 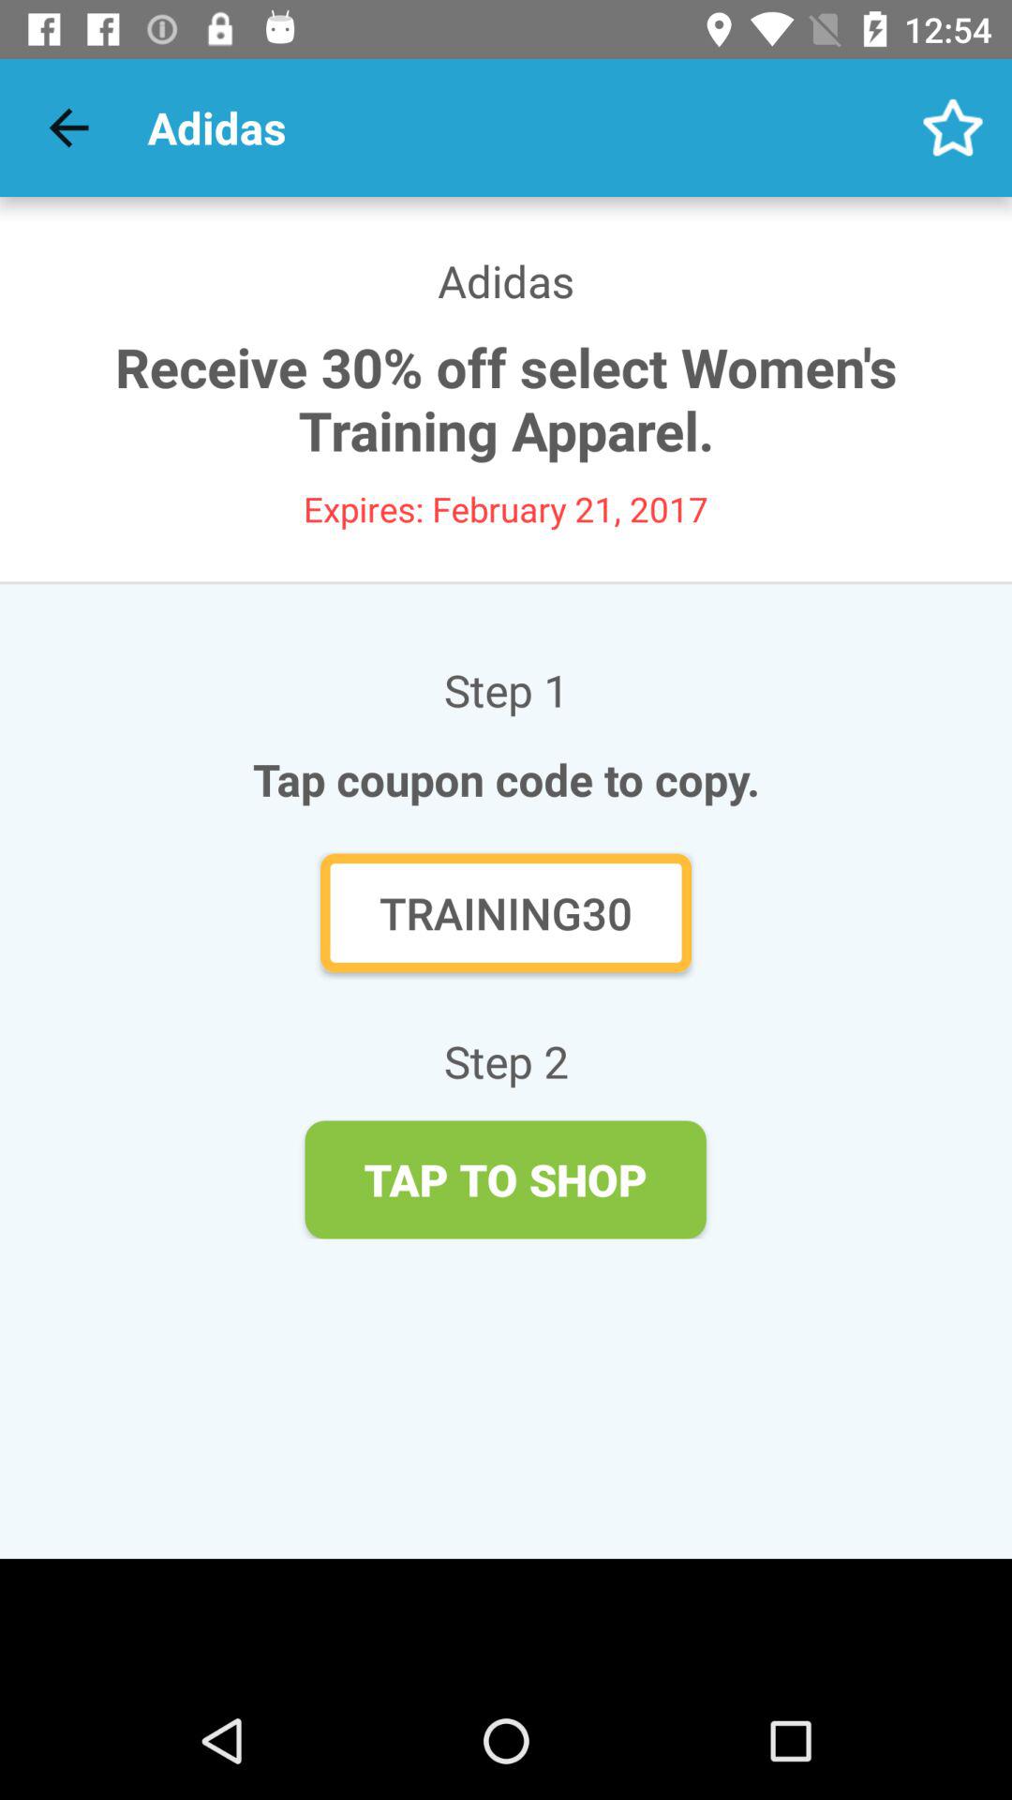 I want to click on launch the icon to the right of adidas icon, so click(x=952, y=127).